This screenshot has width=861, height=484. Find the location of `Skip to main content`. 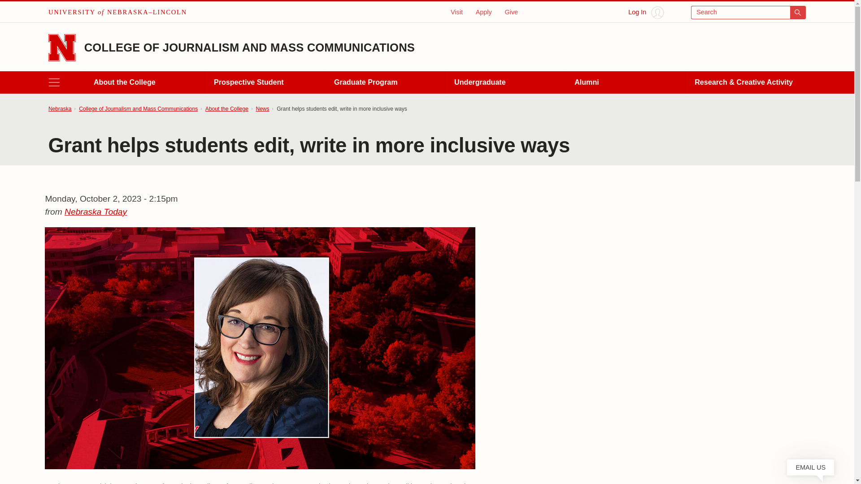

Skip to main content is located at coordinates (12, 9).